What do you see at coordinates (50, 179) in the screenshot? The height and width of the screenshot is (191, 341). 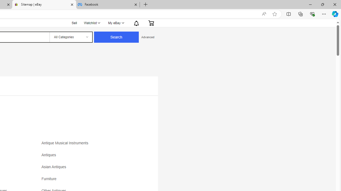 I see `Furniture` at bounding box center [50, 179].